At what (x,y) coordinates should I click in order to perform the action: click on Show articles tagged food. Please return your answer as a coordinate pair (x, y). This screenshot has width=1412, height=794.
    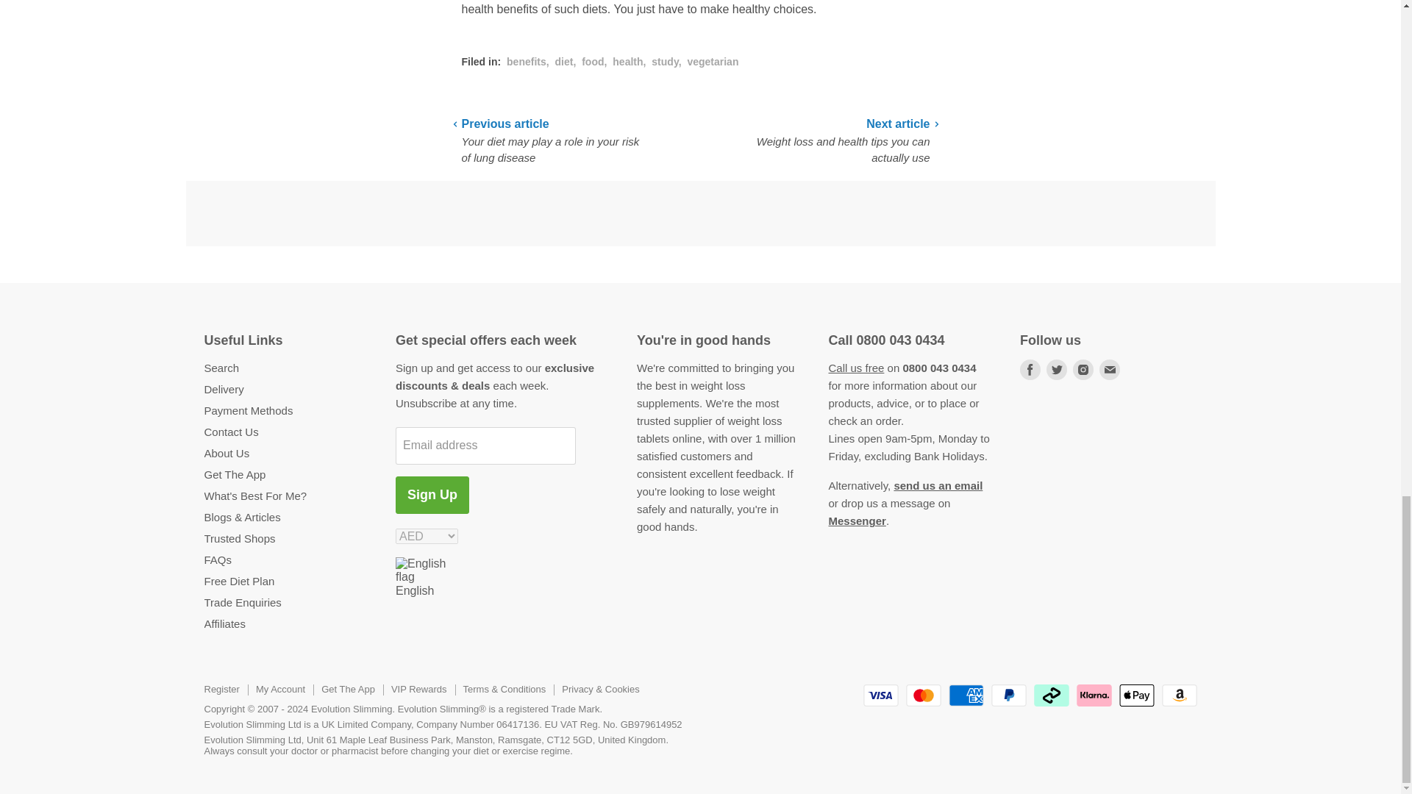
    Looking at the image, I should click on (593, 61).